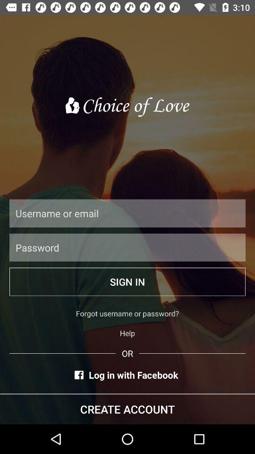 The width and height of the screenshot is (255, 454). Describe the element at coordinates (127, 313) in the screenshot. I see `select forgot username or` at that location.